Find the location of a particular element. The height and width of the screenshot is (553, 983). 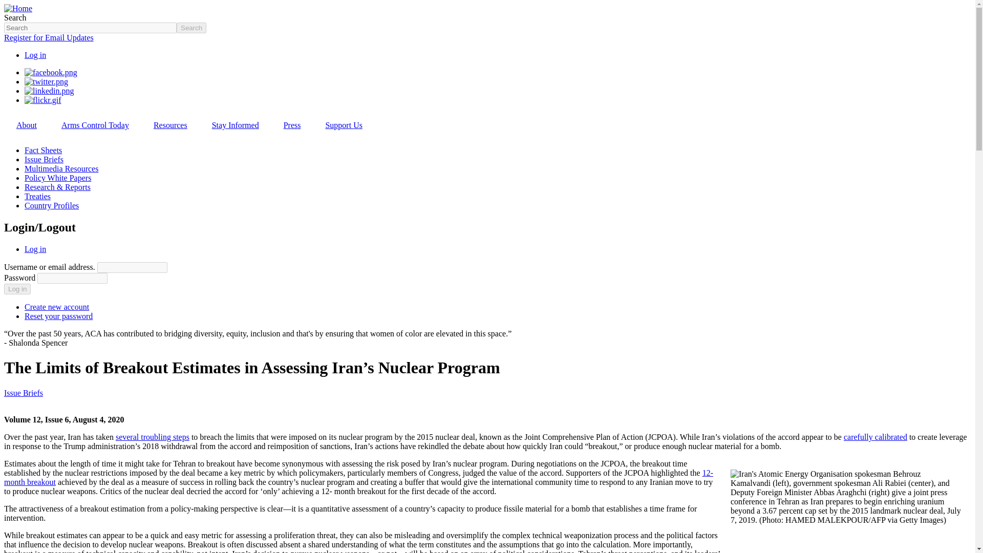

Enter the terms you wish to search for. is located at coordinates (90, 28).